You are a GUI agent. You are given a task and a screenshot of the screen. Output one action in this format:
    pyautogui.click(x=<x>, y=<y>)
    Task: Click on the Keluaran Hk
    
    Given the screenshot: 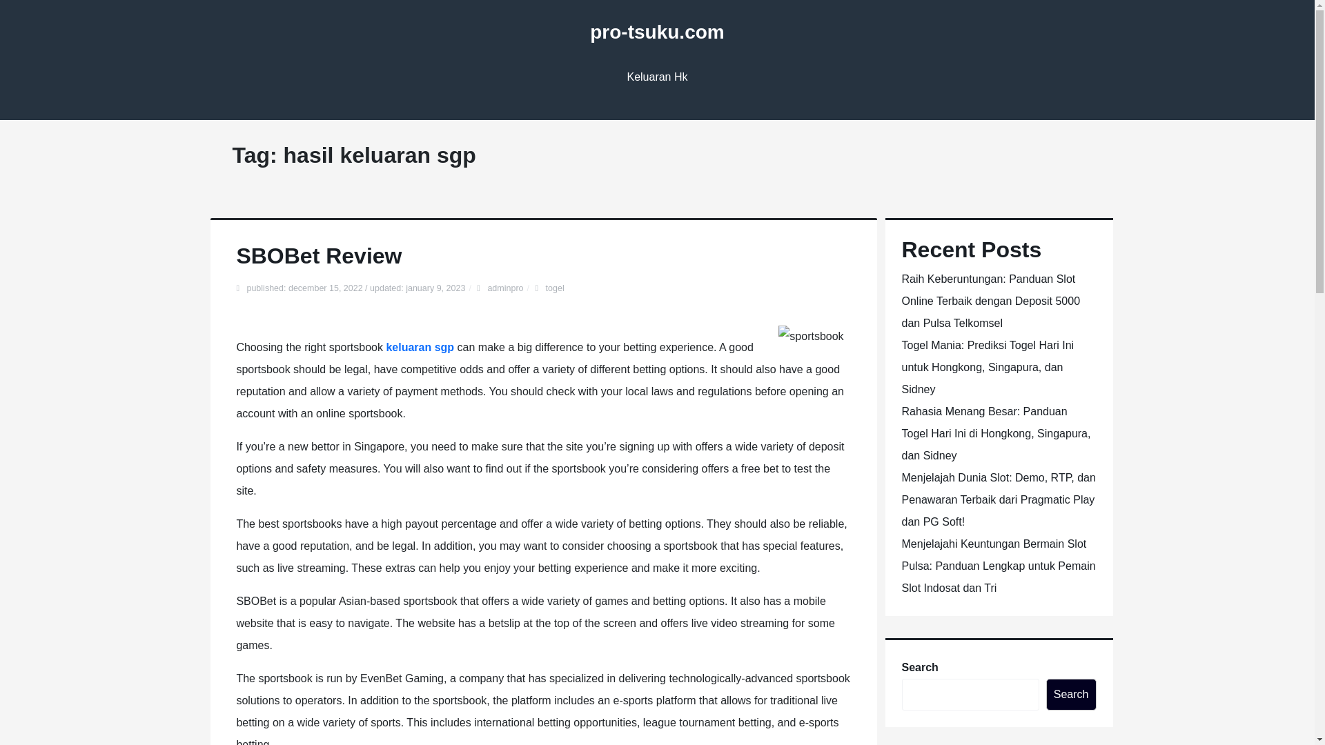 What is the action you would take?
    pyautogui.click(x=657, y=77)
    